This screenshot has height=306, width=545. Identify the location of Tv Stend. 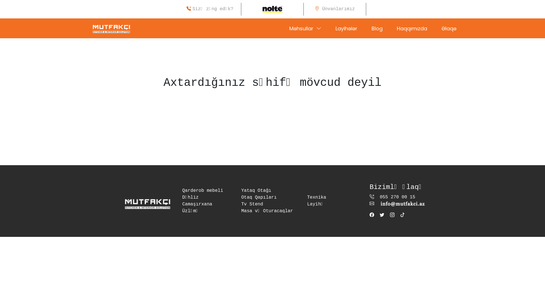
(252, 204).